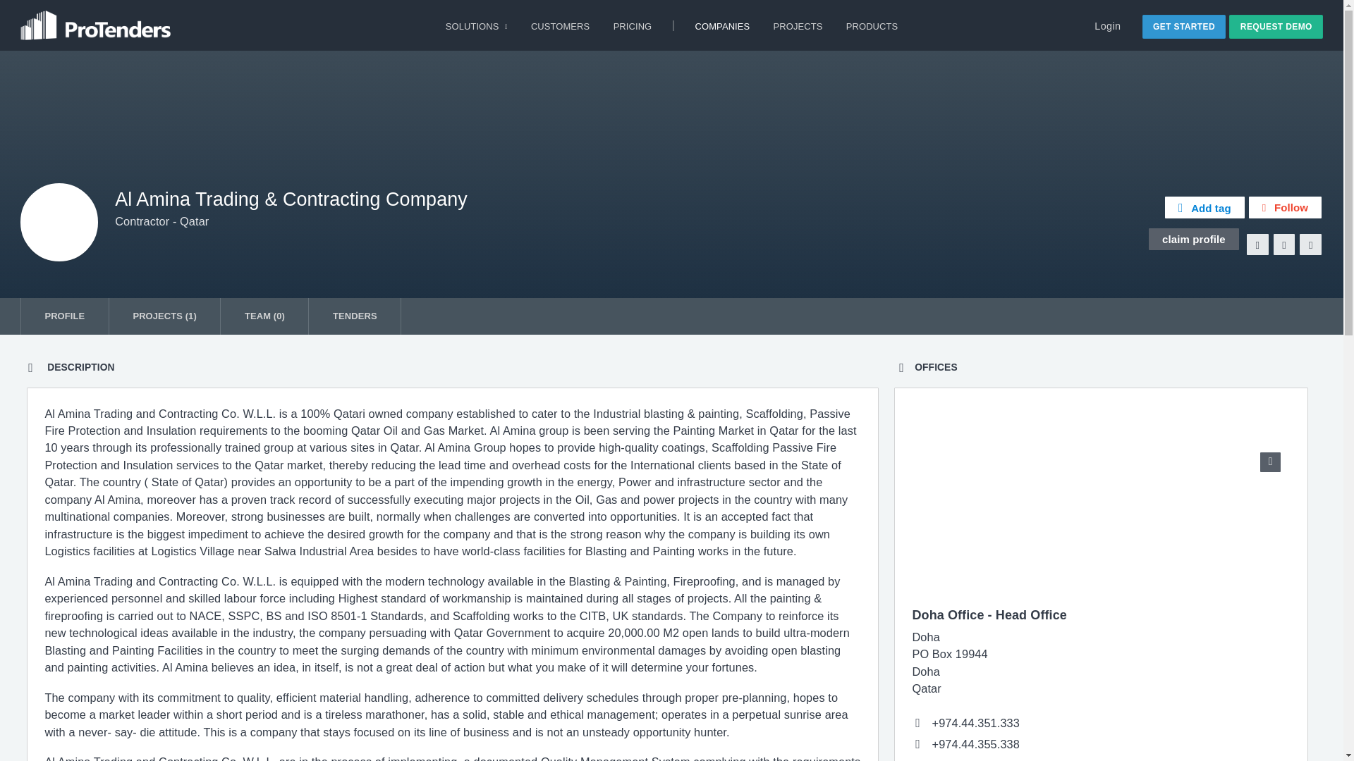 The height and width of the screenshot is (761, 1354). Describe the element at coordinates (722, 25) in the screenshot. I see `COMPANIES` at that location.